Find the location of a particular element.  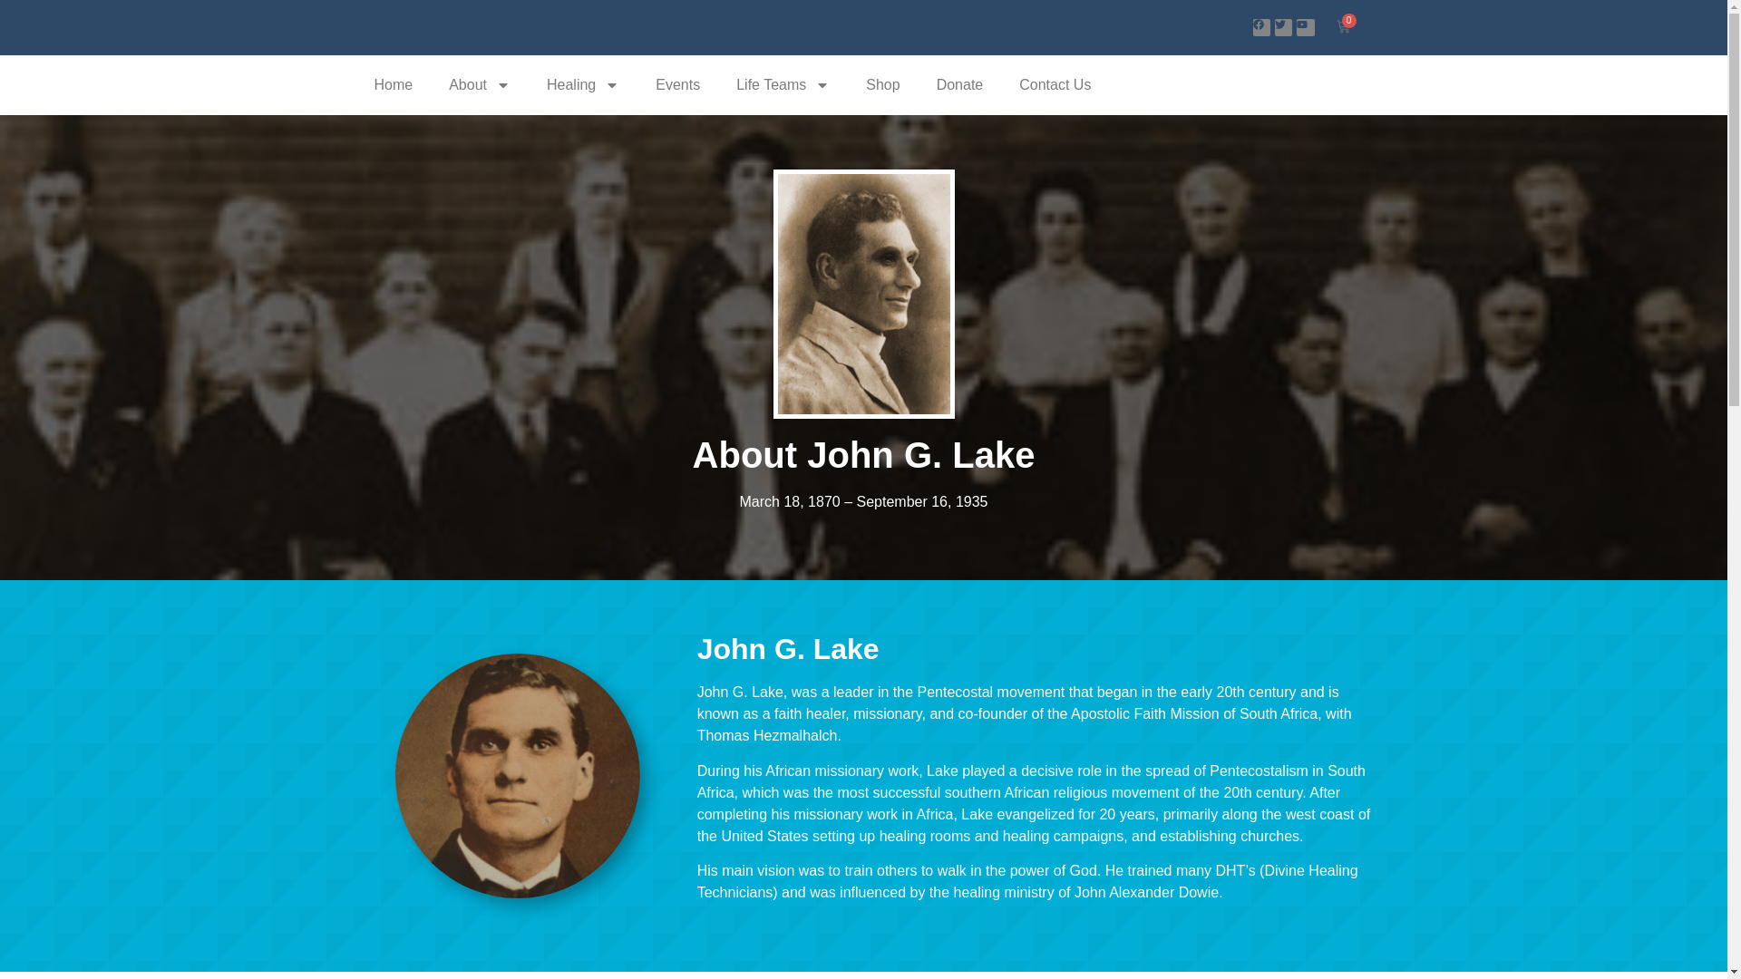

Shop is located at coordinates (882, 85).